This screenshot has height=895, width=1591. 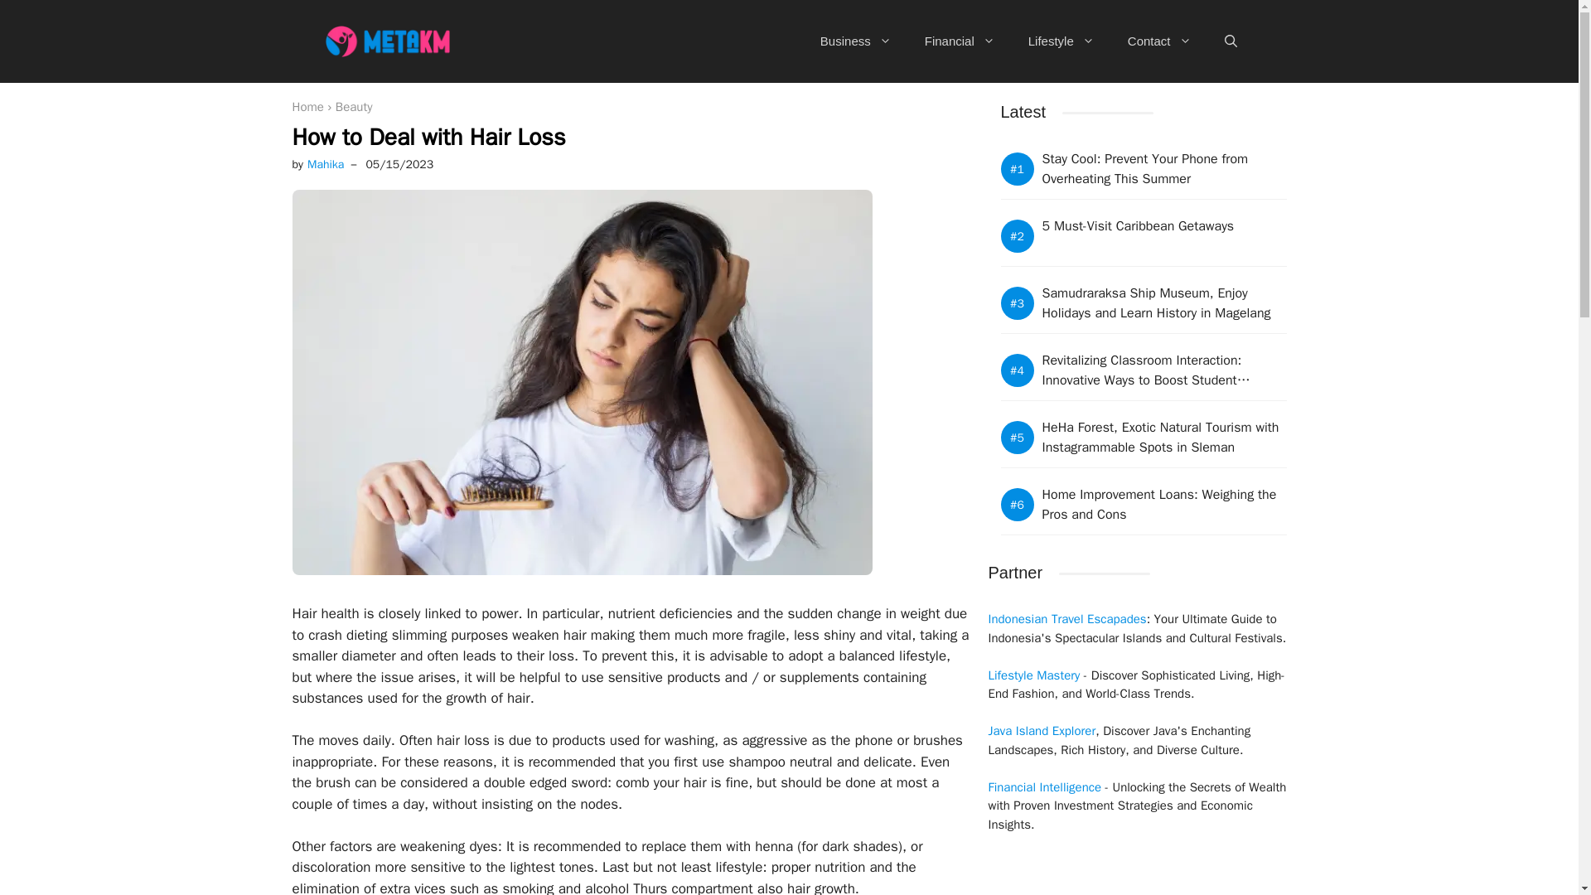 I want to click on Mahika, so click(x=325, y=164).